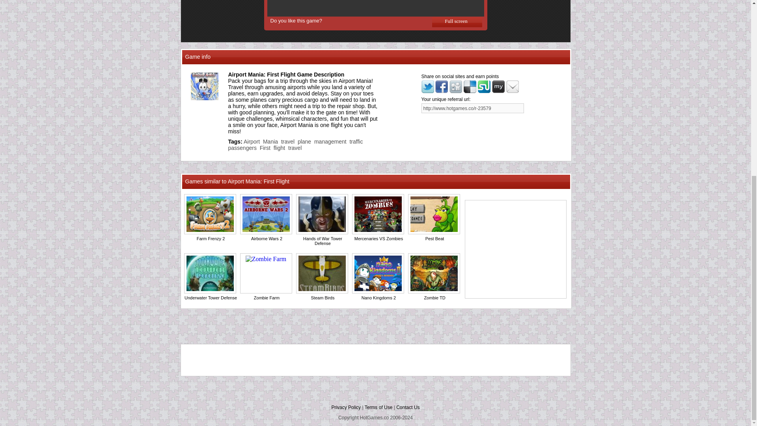  I want to click on Pest Beat, so click(435, 239).